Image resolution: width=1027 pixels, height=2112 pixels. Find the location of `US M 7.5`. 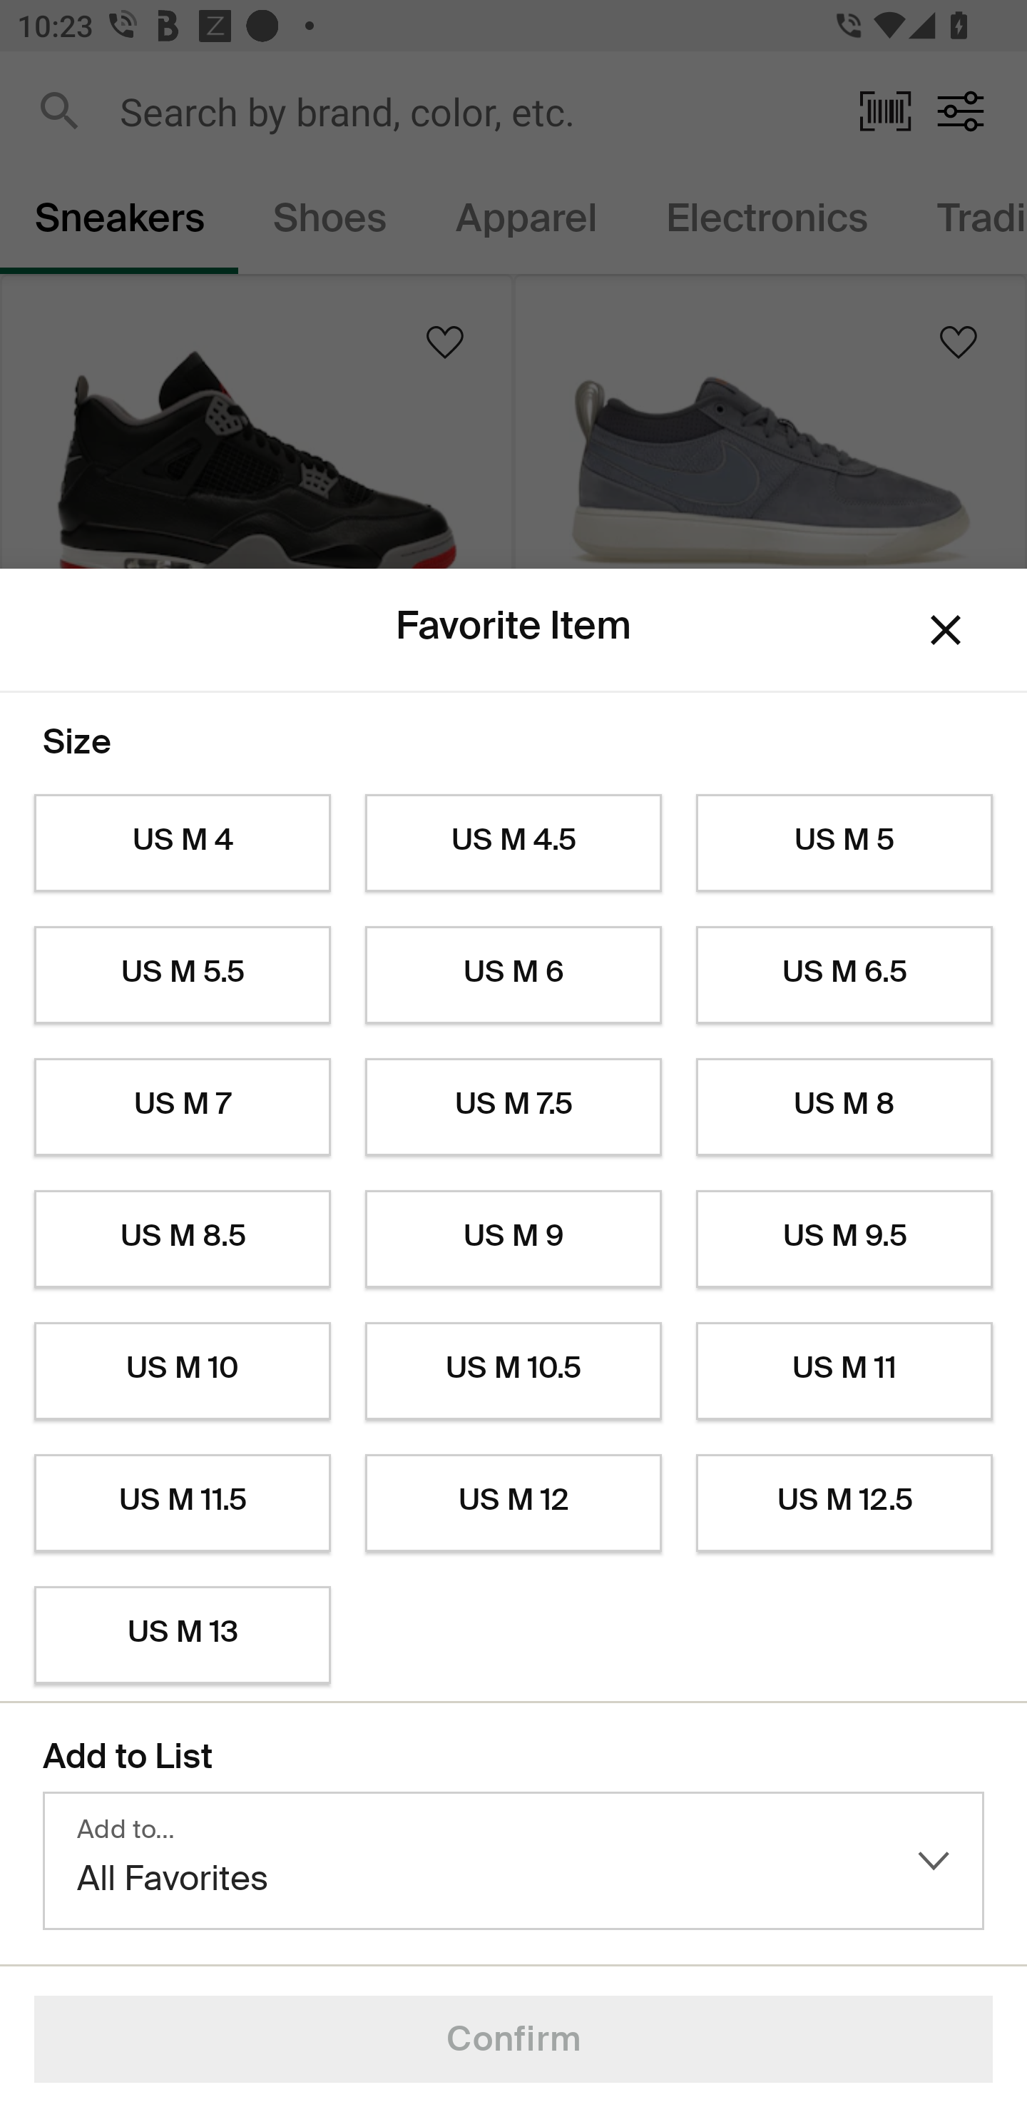

US M 7.5 is located at coordinates (513, 1107).